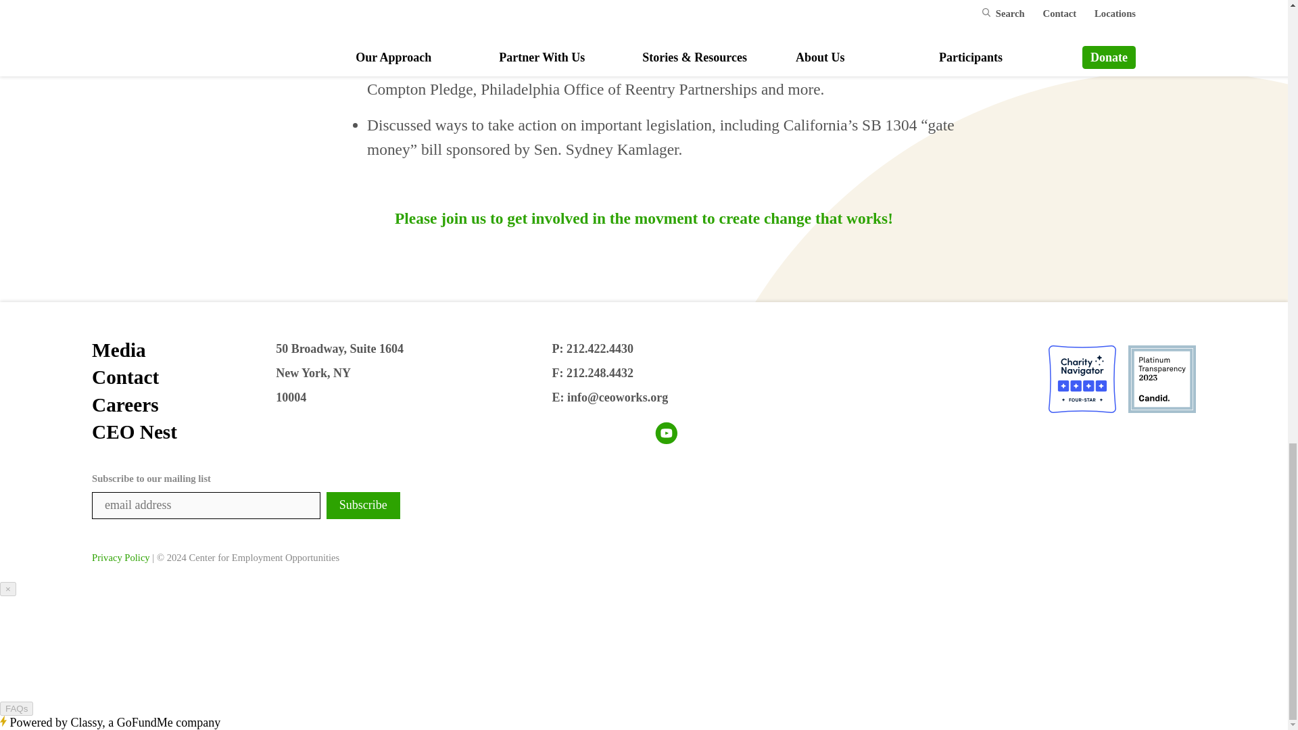 Image resolution: width=1298 pixels, height=730 pixels. Describe the element at coordinates (184, 349) in the screenshot. I see `Media` at that location.